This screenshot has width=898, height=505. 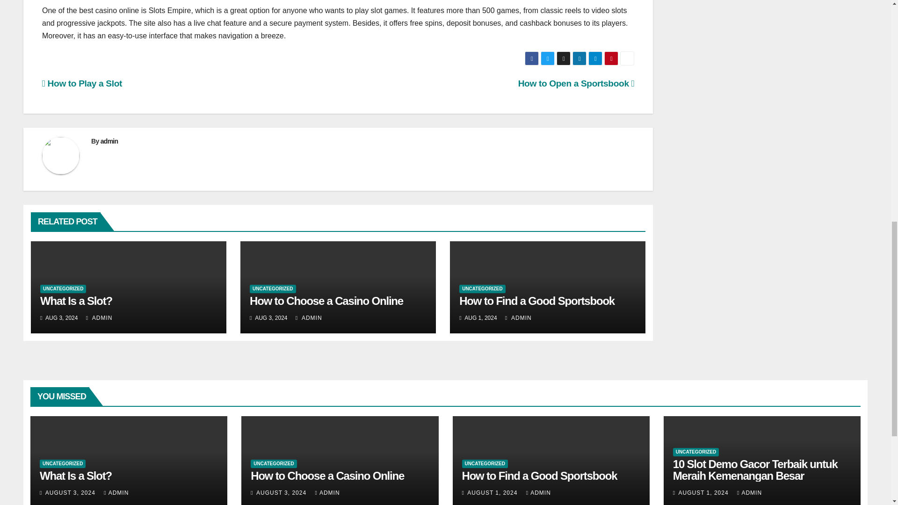 What do you see at coordinates (63, 289) in the screenshot?
I see `UNCATEGORIZED` at bounding box center [63, 289].